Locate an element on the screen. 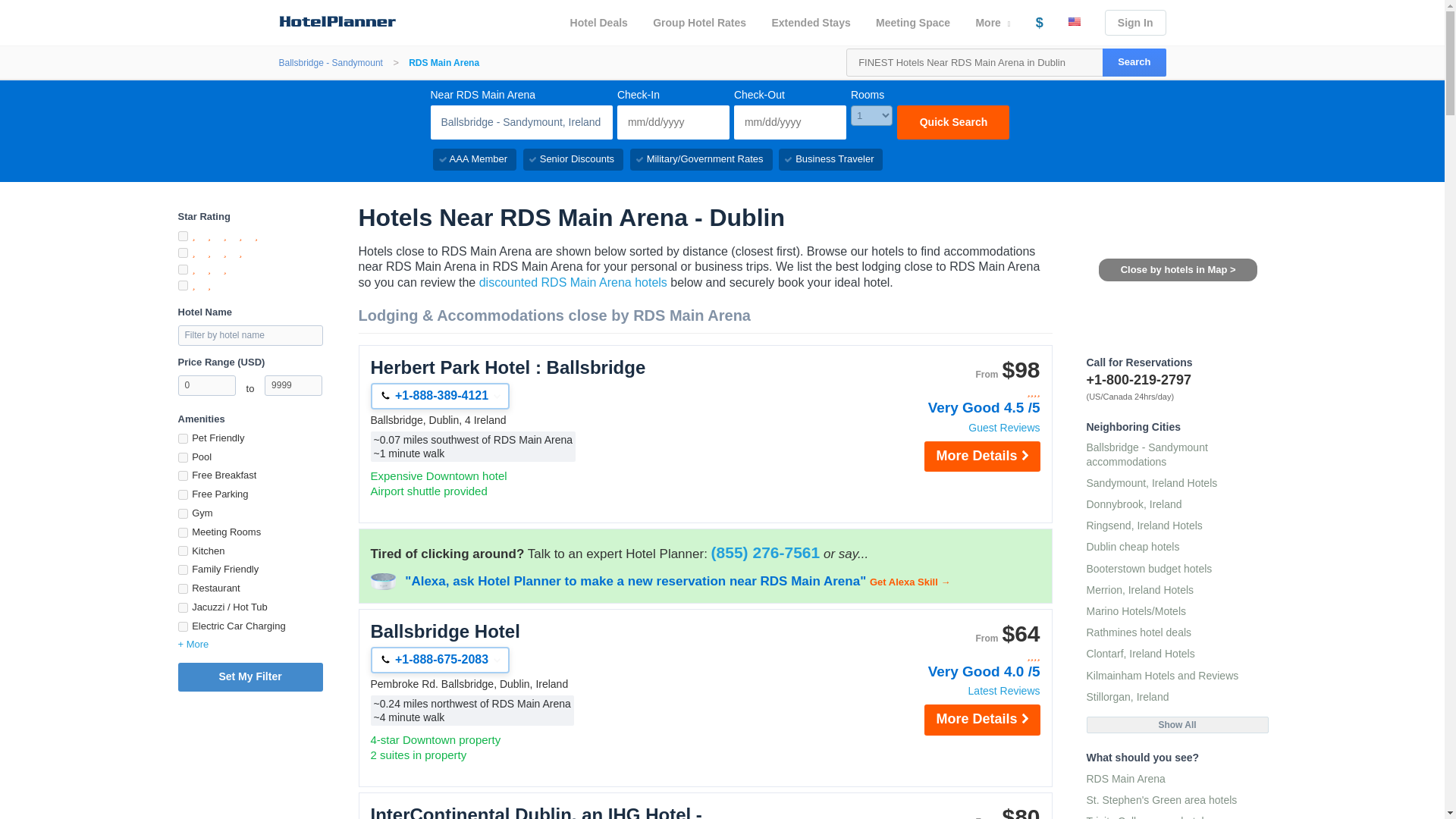 The image size is (1456, 819). 4 stars is located at coordinates (959, 391).